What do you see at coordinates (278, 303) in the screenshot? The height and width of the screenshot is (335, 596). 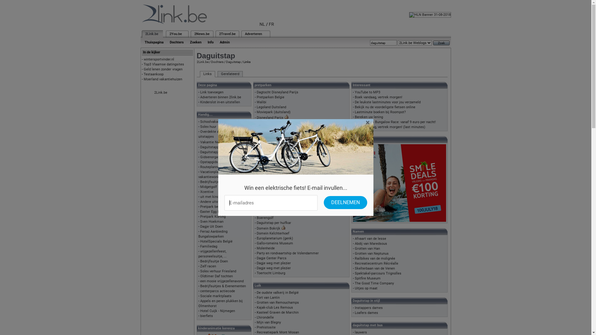 I see `Grotten van Remouchamps` at bounding box center [278, 303].